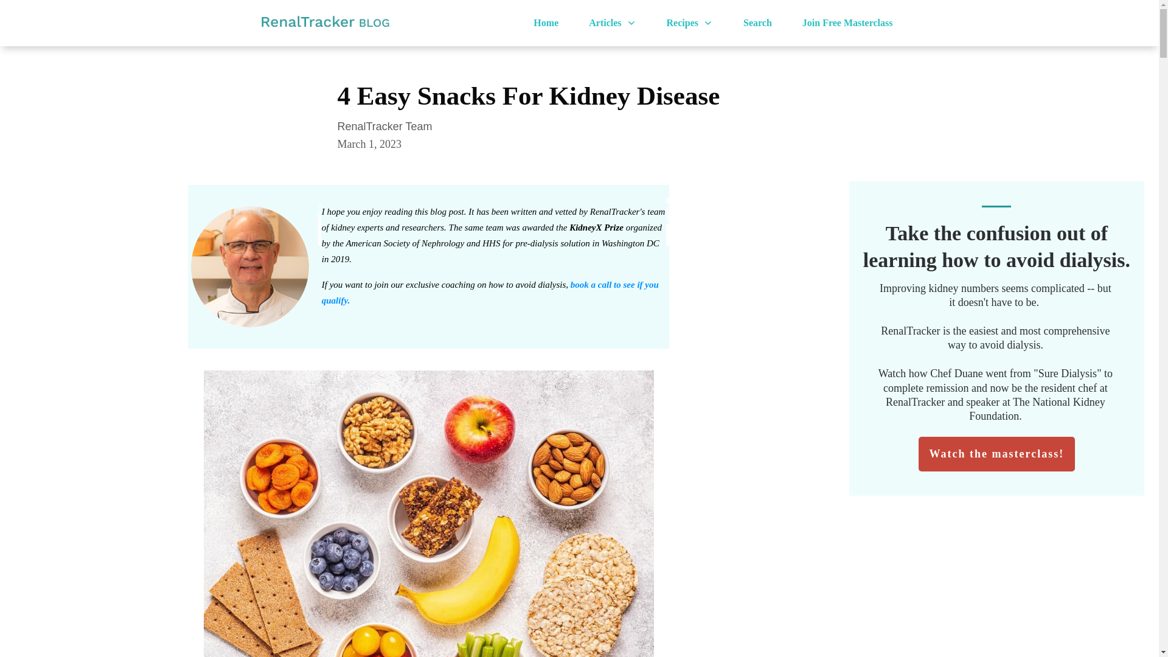 This screenshot has width=1168, height=657. What do you see at coordinates (690, 23) in the screenshot?
I see `Recipes` at bounding box center [690, 23].